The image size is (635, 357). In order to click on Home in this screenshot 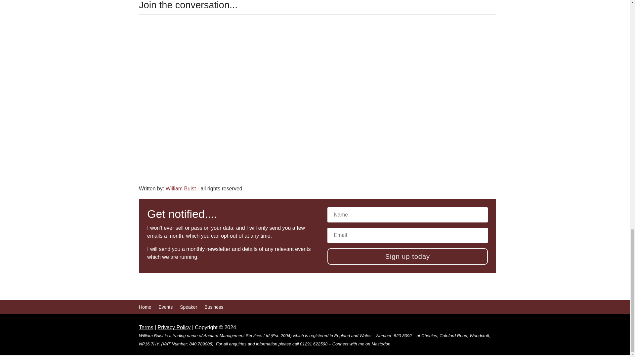, I will do `click(145, 308)`.